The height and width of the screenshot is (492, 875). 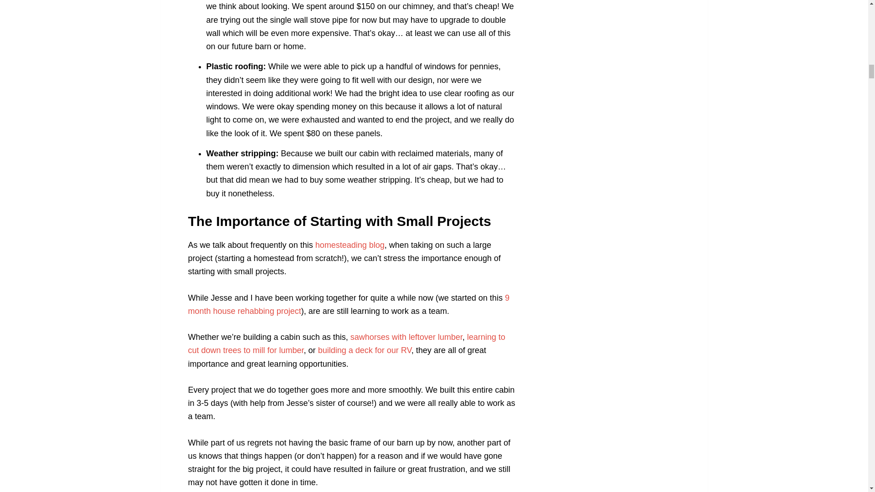 What do you see at coordinates (350, 245) in the screenshot?
I see `homesteading blog` at bounding box center [350, 245].